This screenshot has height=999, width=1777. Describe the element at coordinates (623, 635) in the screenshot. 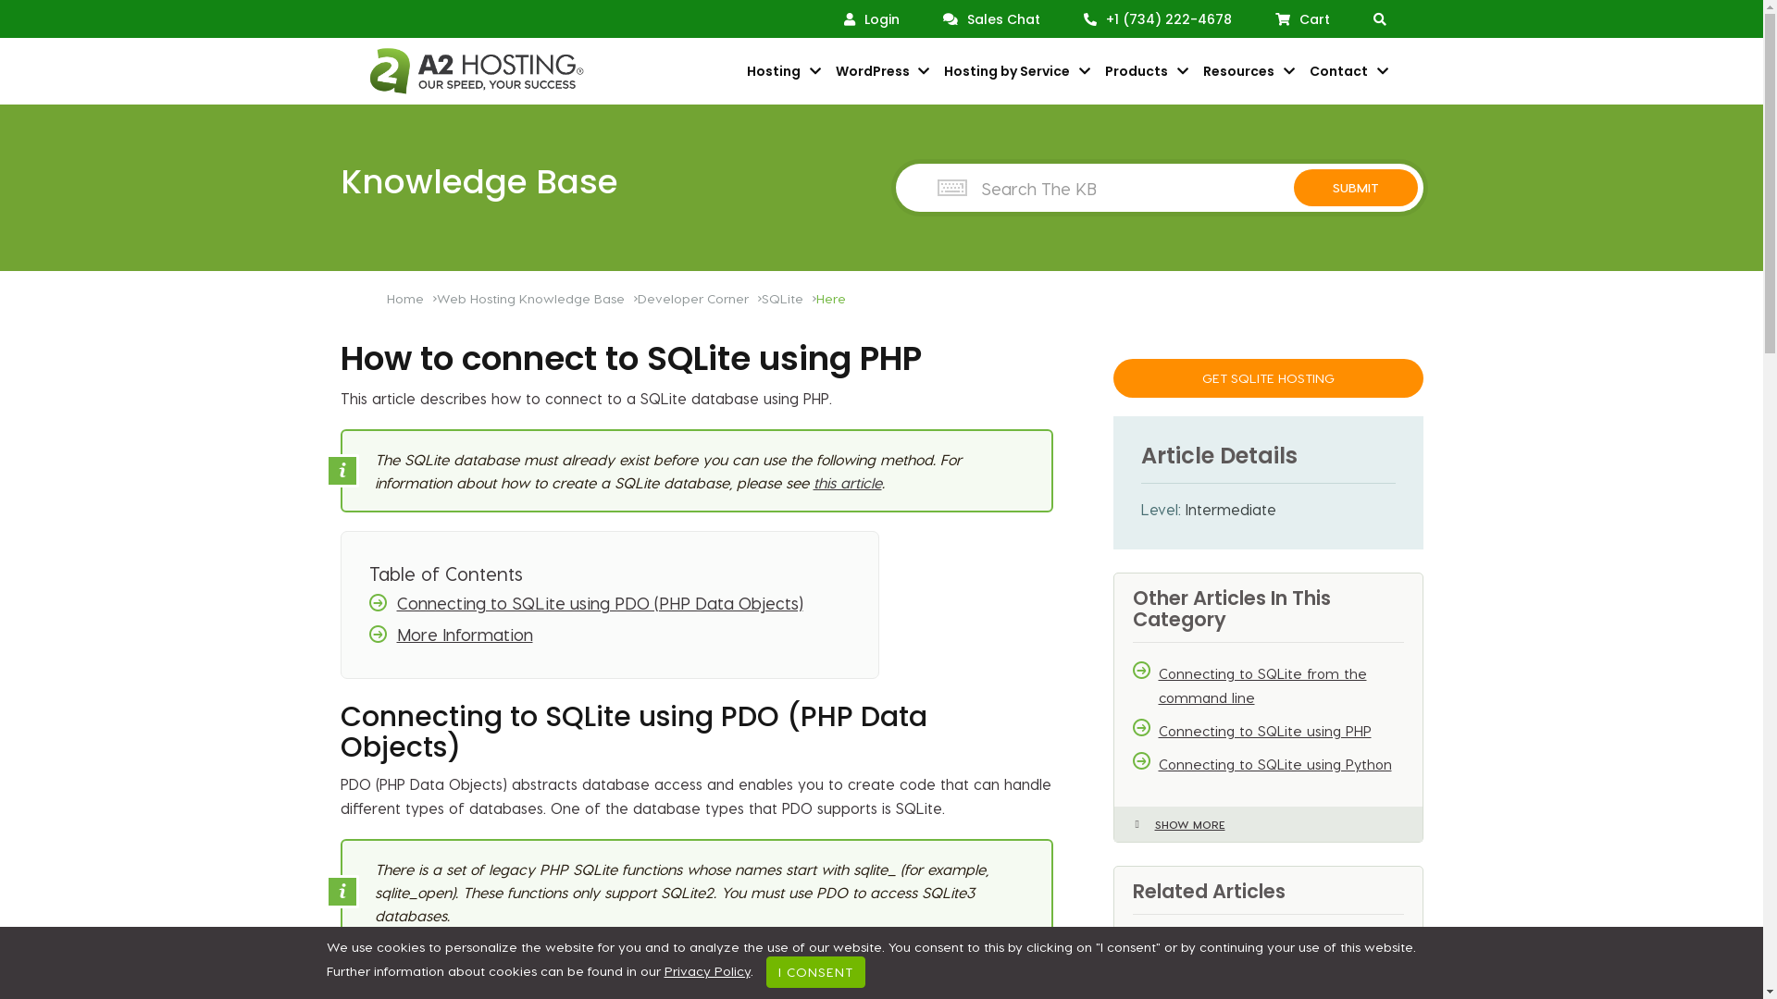

I see `More Information` at that location.